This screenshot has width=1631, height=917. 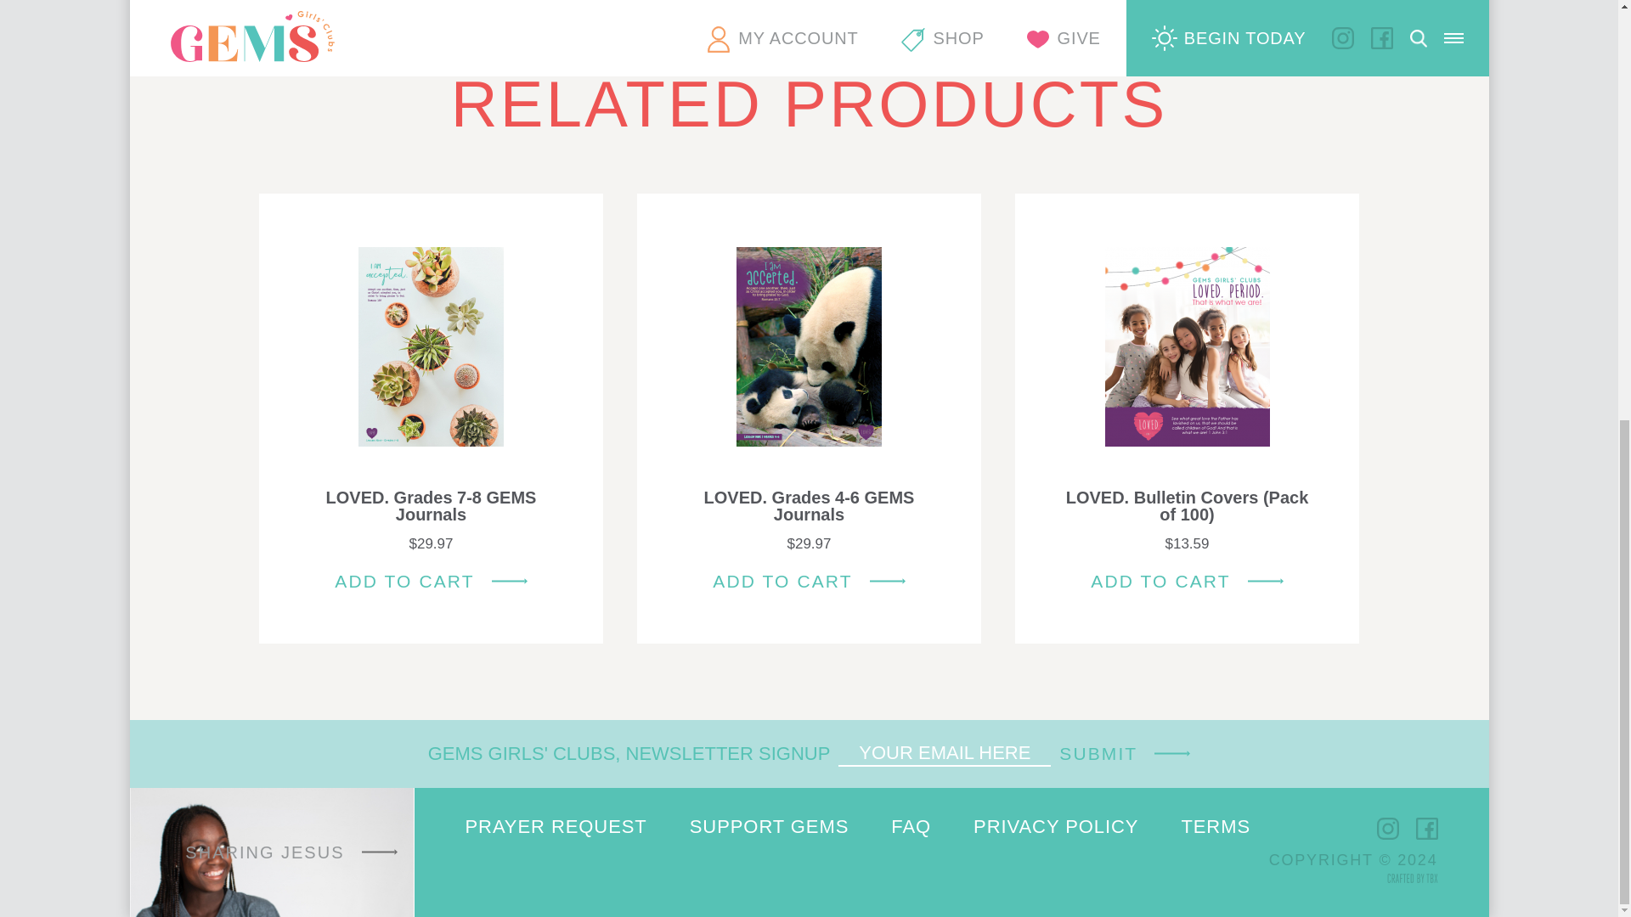 What do you see at coordinates (1425, 829) in the screenshot?
I see `Facebook` at bounding box center [1425, 829].